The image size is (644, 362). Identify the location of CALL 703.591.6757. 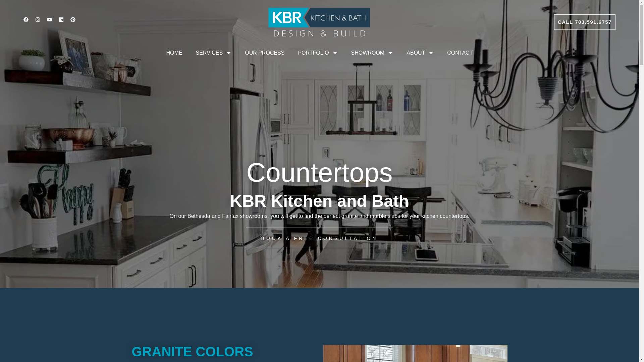
(585, 3).